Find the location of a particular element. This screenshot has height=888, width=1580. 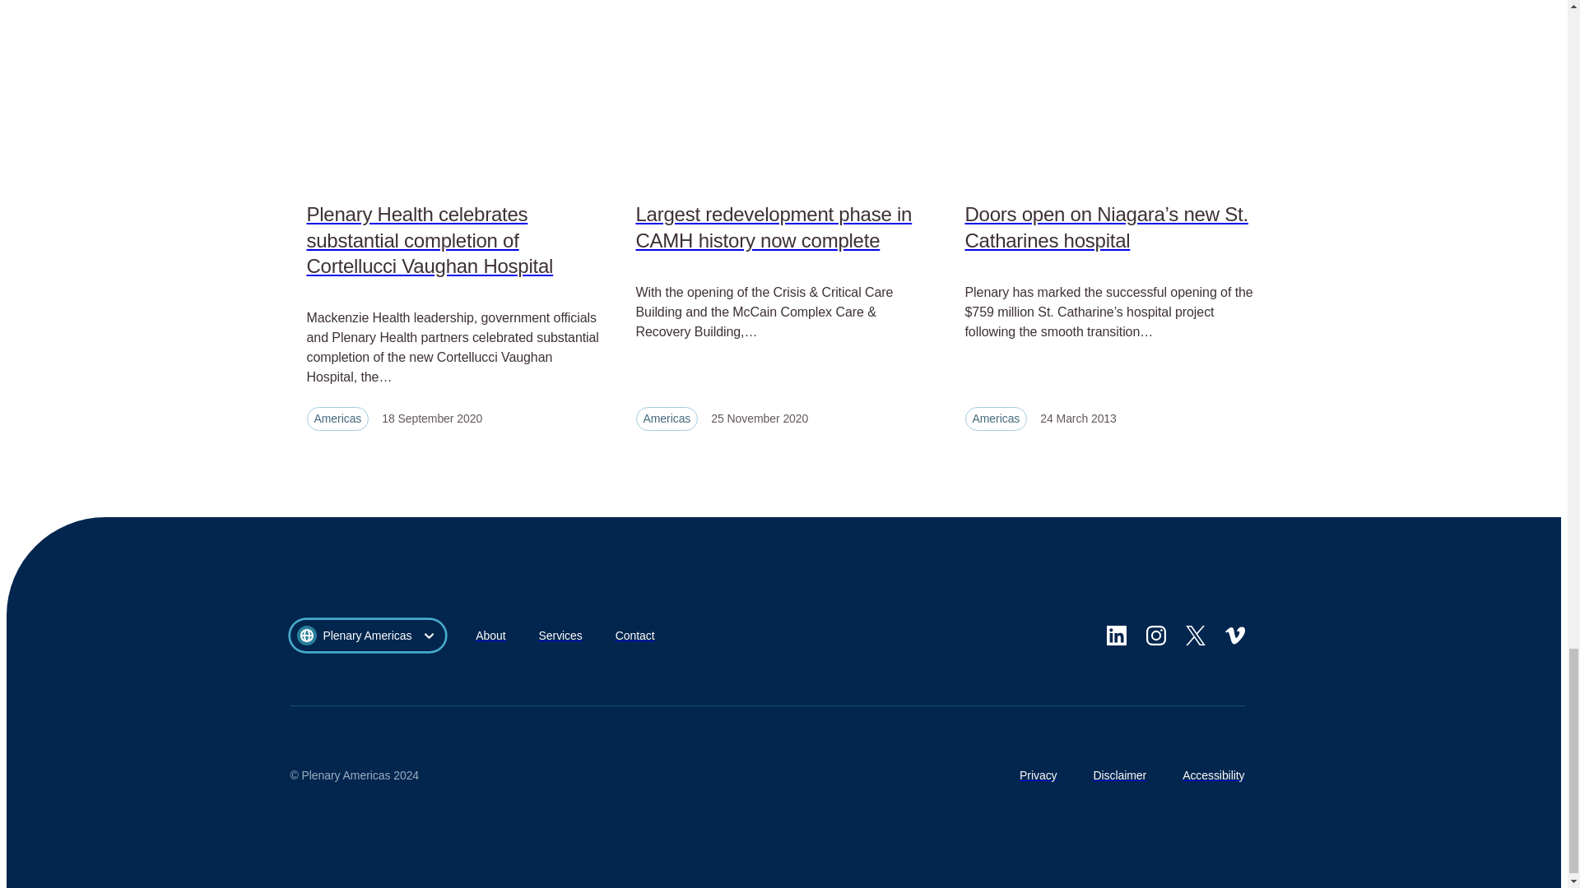

About is located at coordinates (490, 636).